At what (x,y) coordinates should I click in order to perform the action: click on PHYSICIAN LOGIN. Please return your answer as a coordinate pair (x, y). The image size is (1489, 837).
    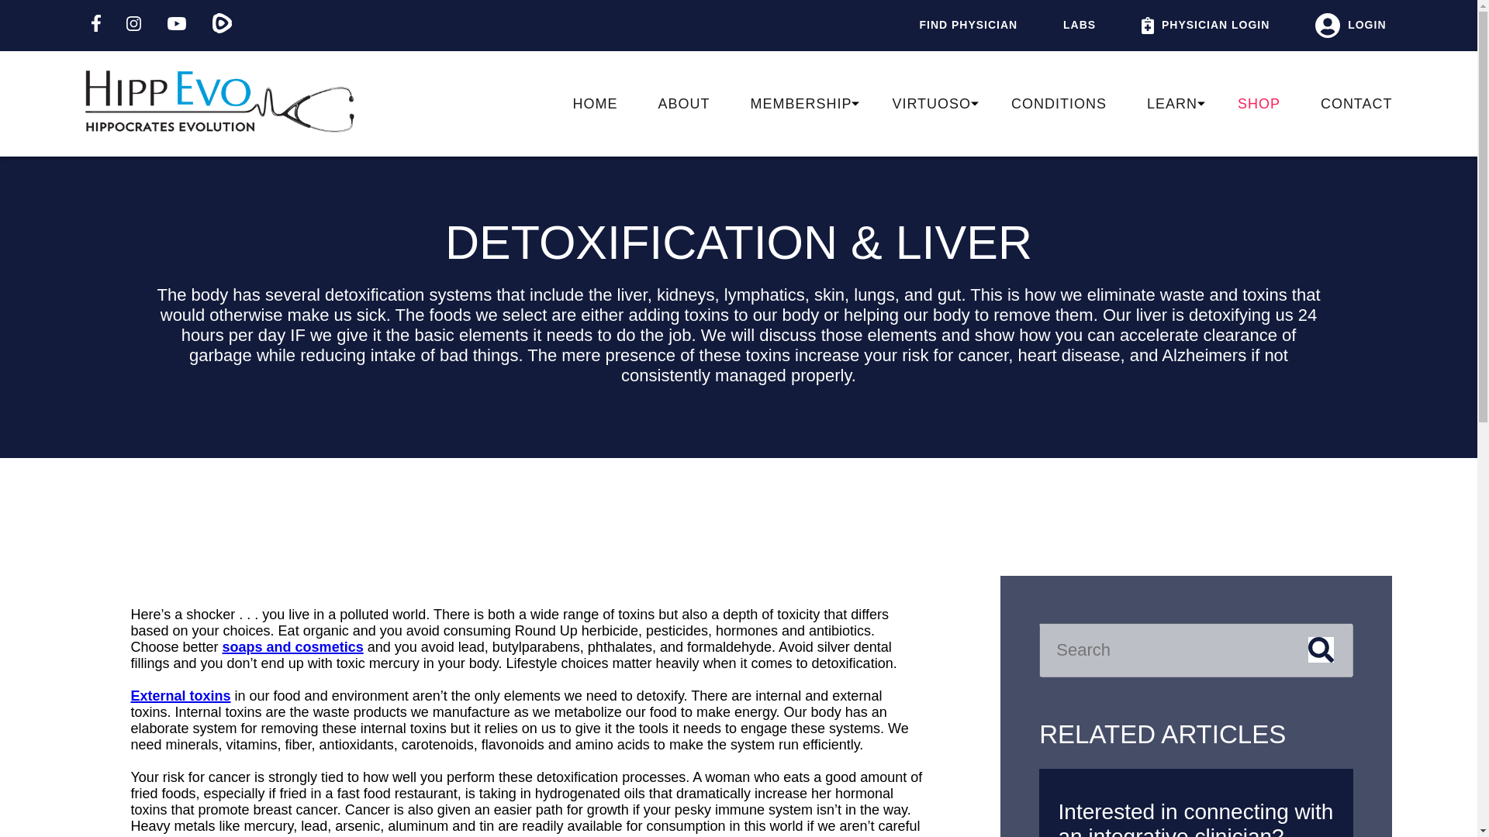
    Looking at the image, I should click on (1205, 24).